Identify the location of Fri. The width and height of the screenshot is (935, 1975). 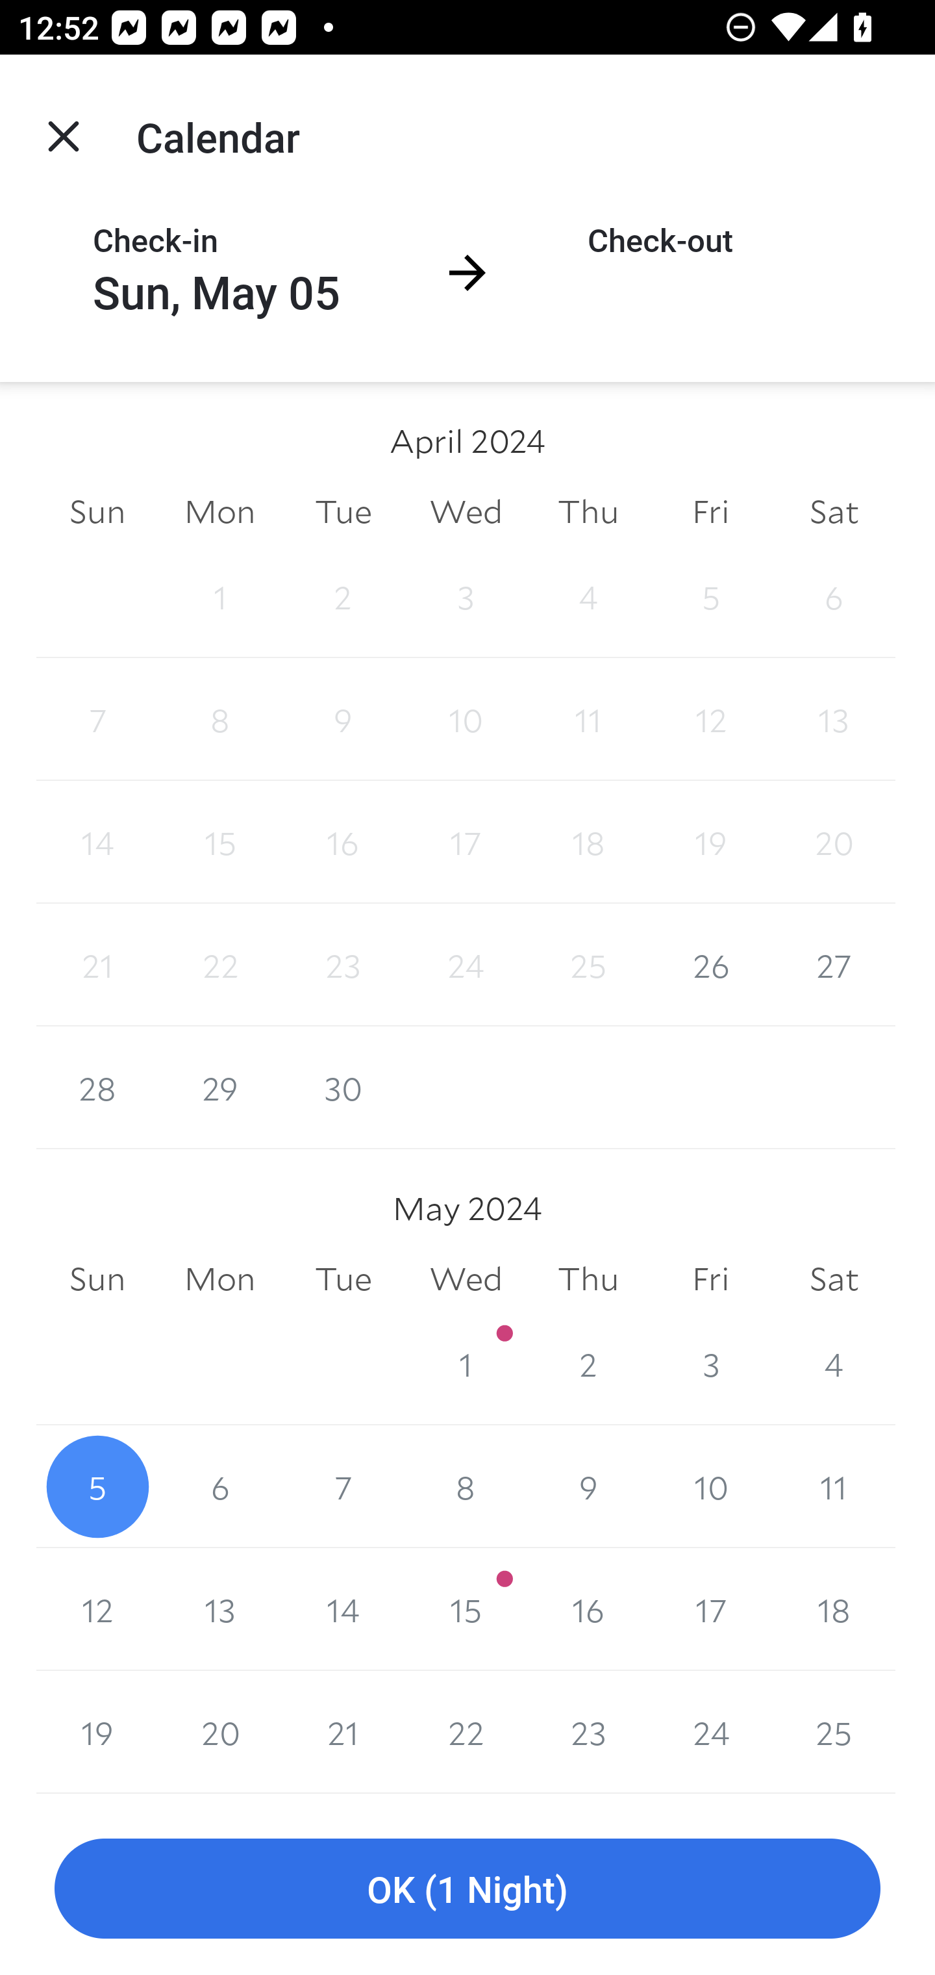
(710, 1280).